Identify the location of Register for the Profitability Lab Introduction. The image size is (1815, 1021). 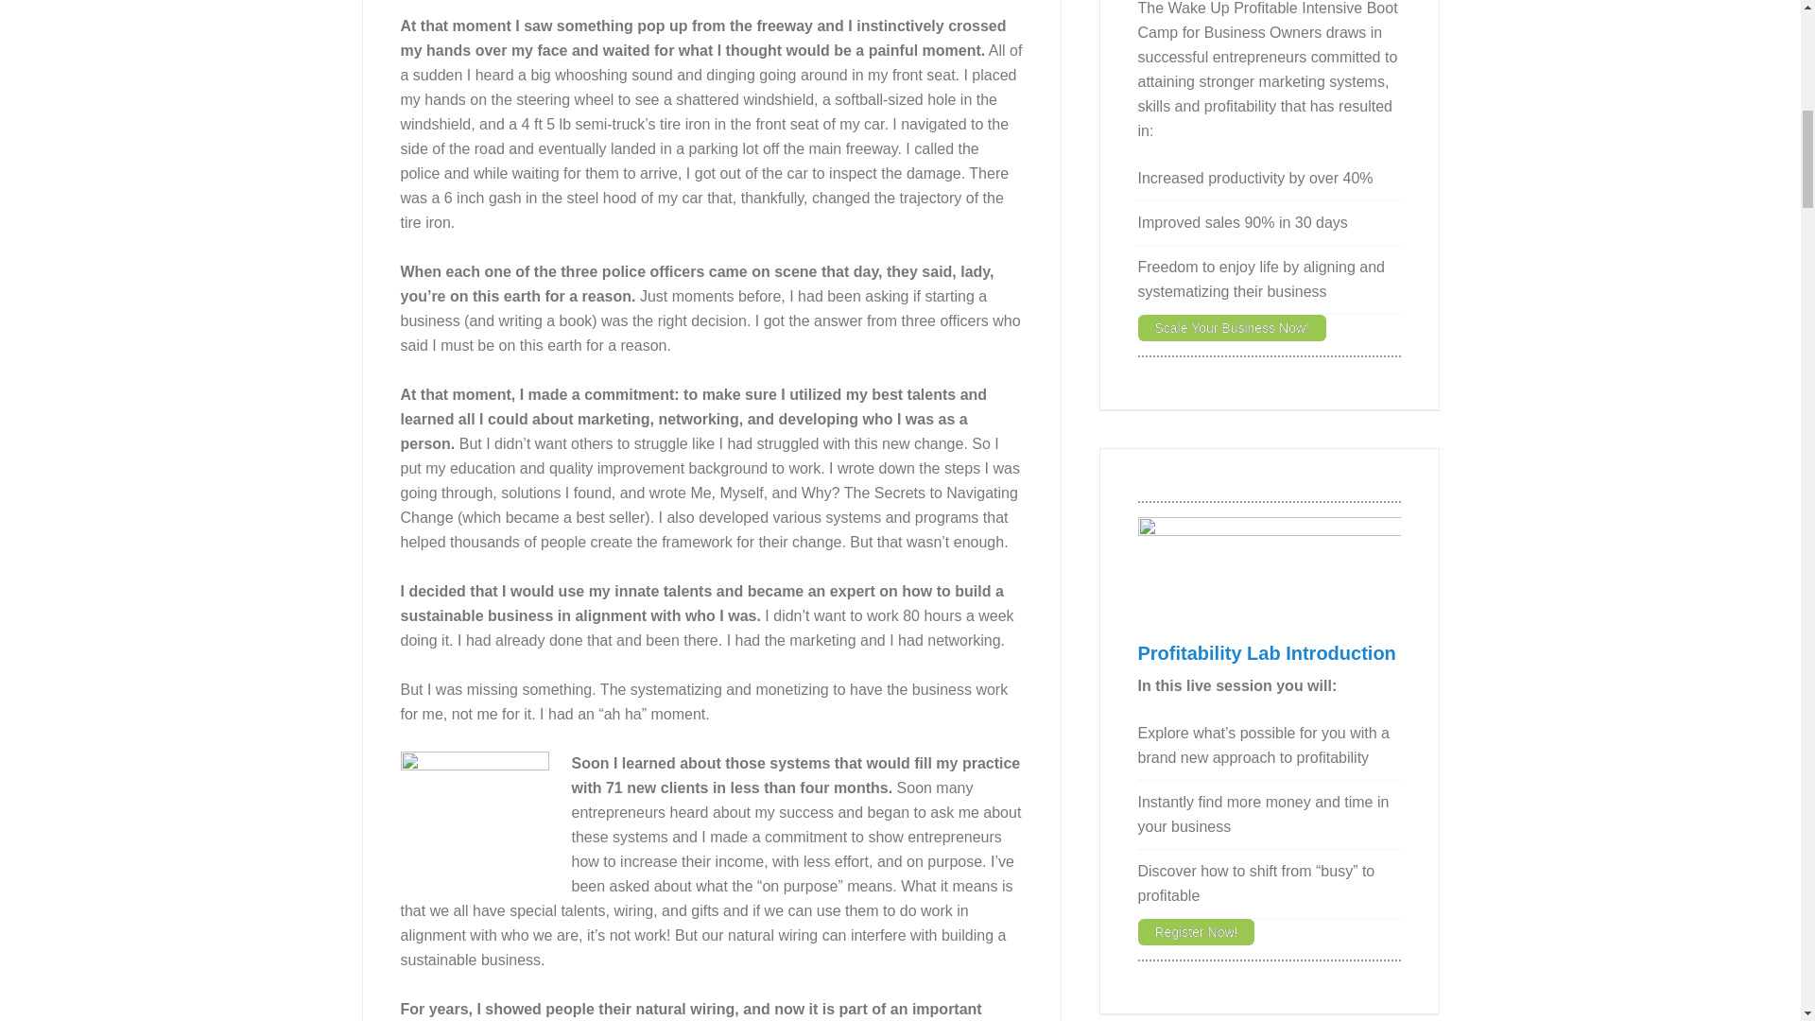
(1267, 653).